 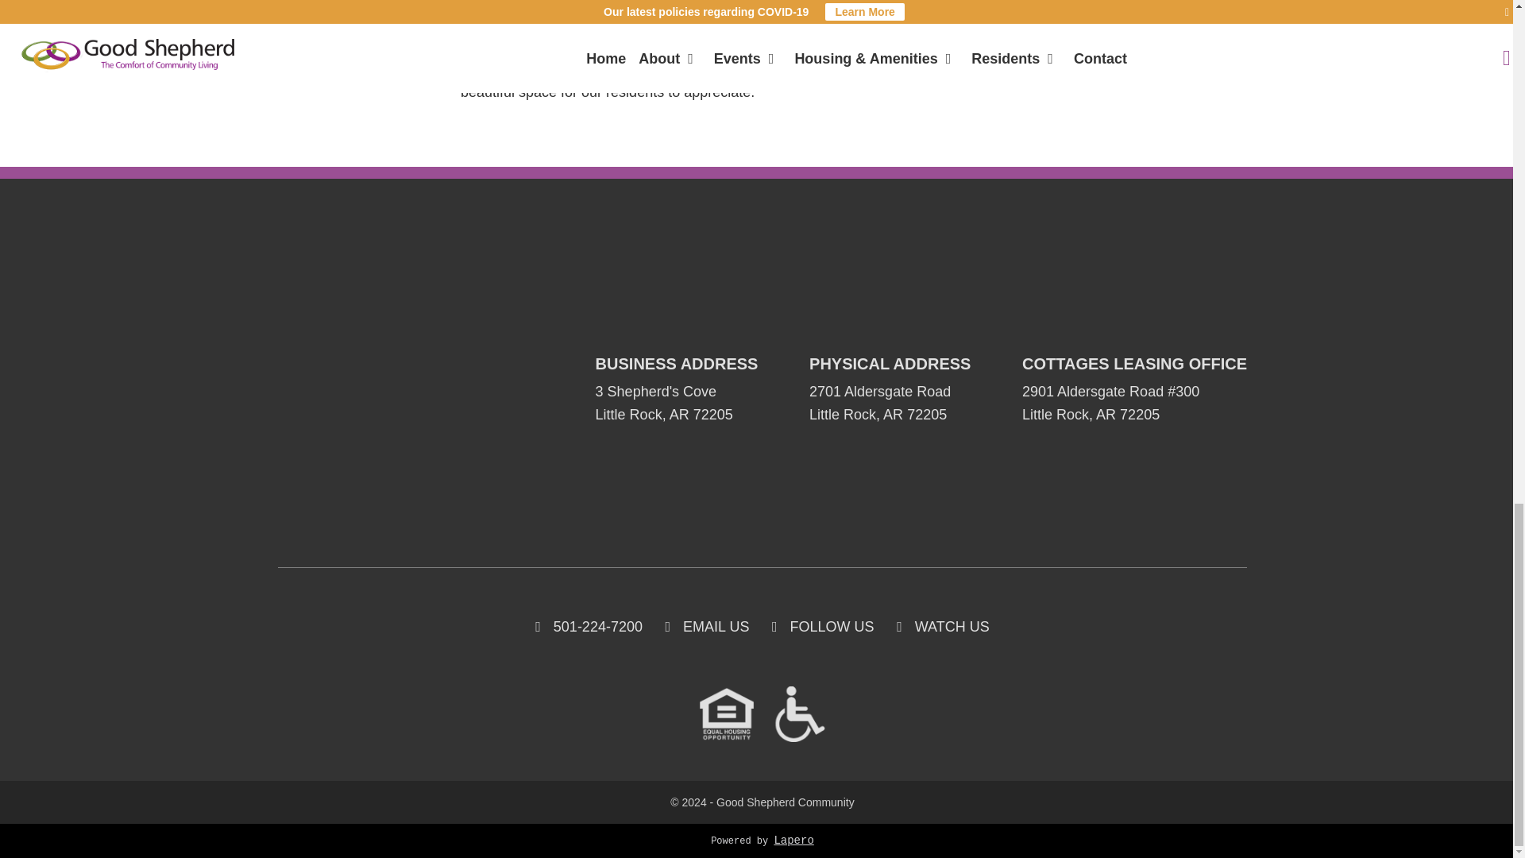 What do you see at coordinates (832, 626) in the screenshot?
I see `FOLLOW US` at bounding box center [832, 626].